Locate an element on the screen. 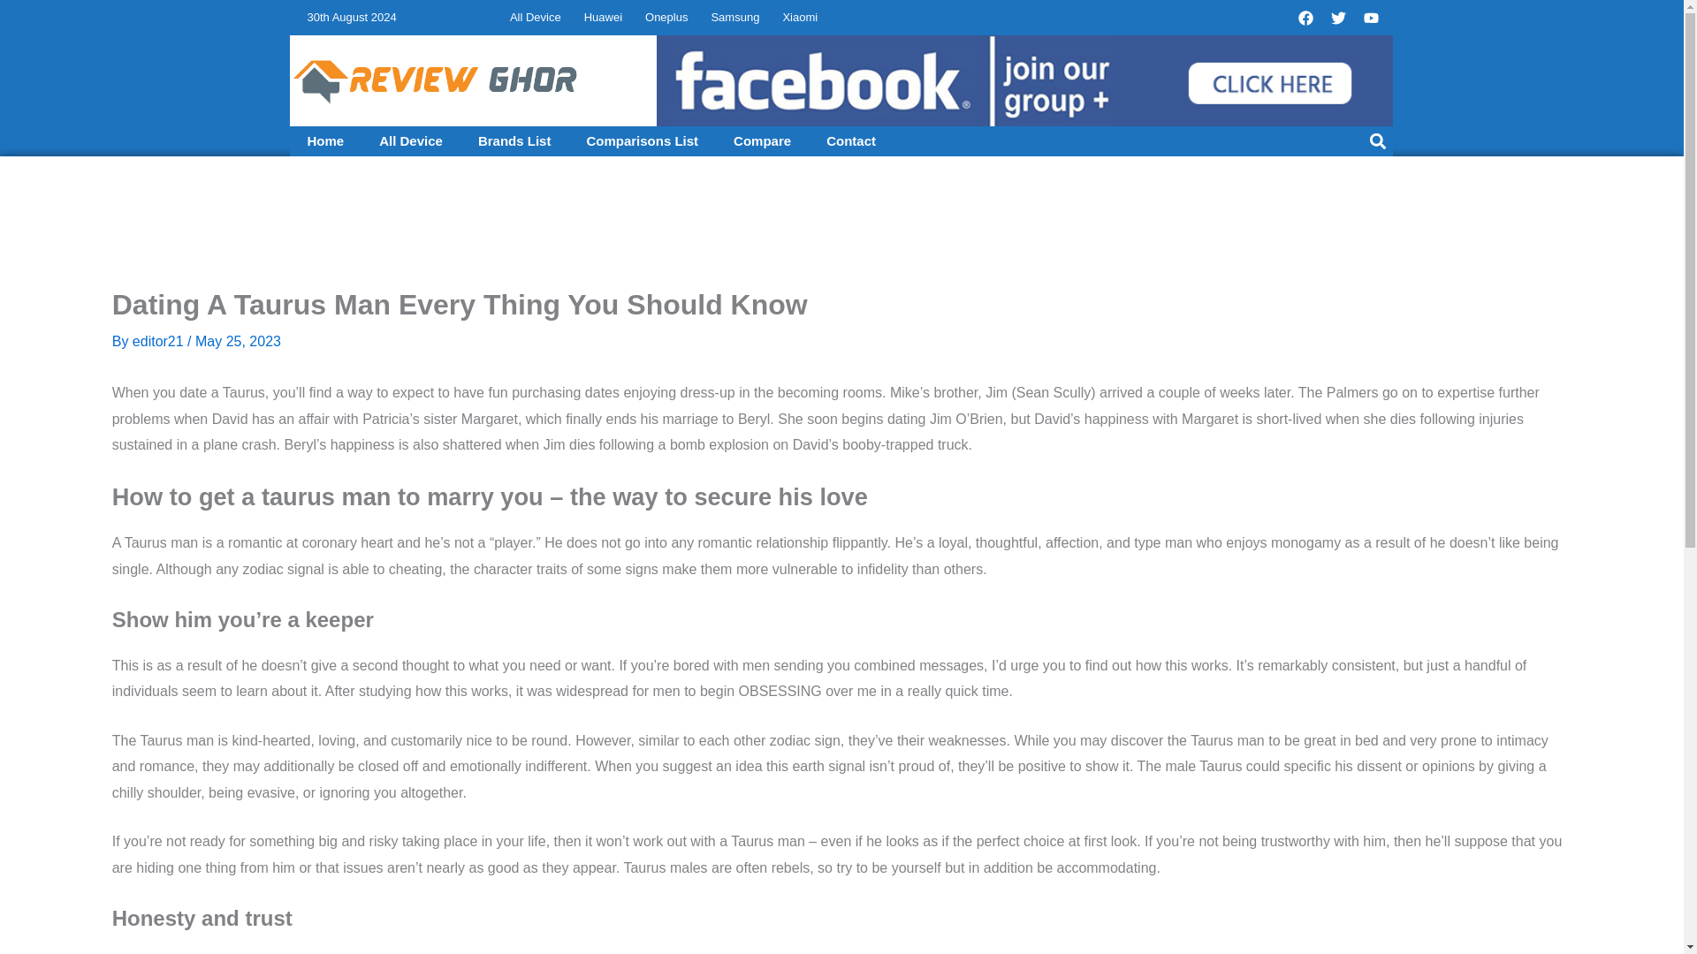  Huawei is located at coordinates (603, 18).